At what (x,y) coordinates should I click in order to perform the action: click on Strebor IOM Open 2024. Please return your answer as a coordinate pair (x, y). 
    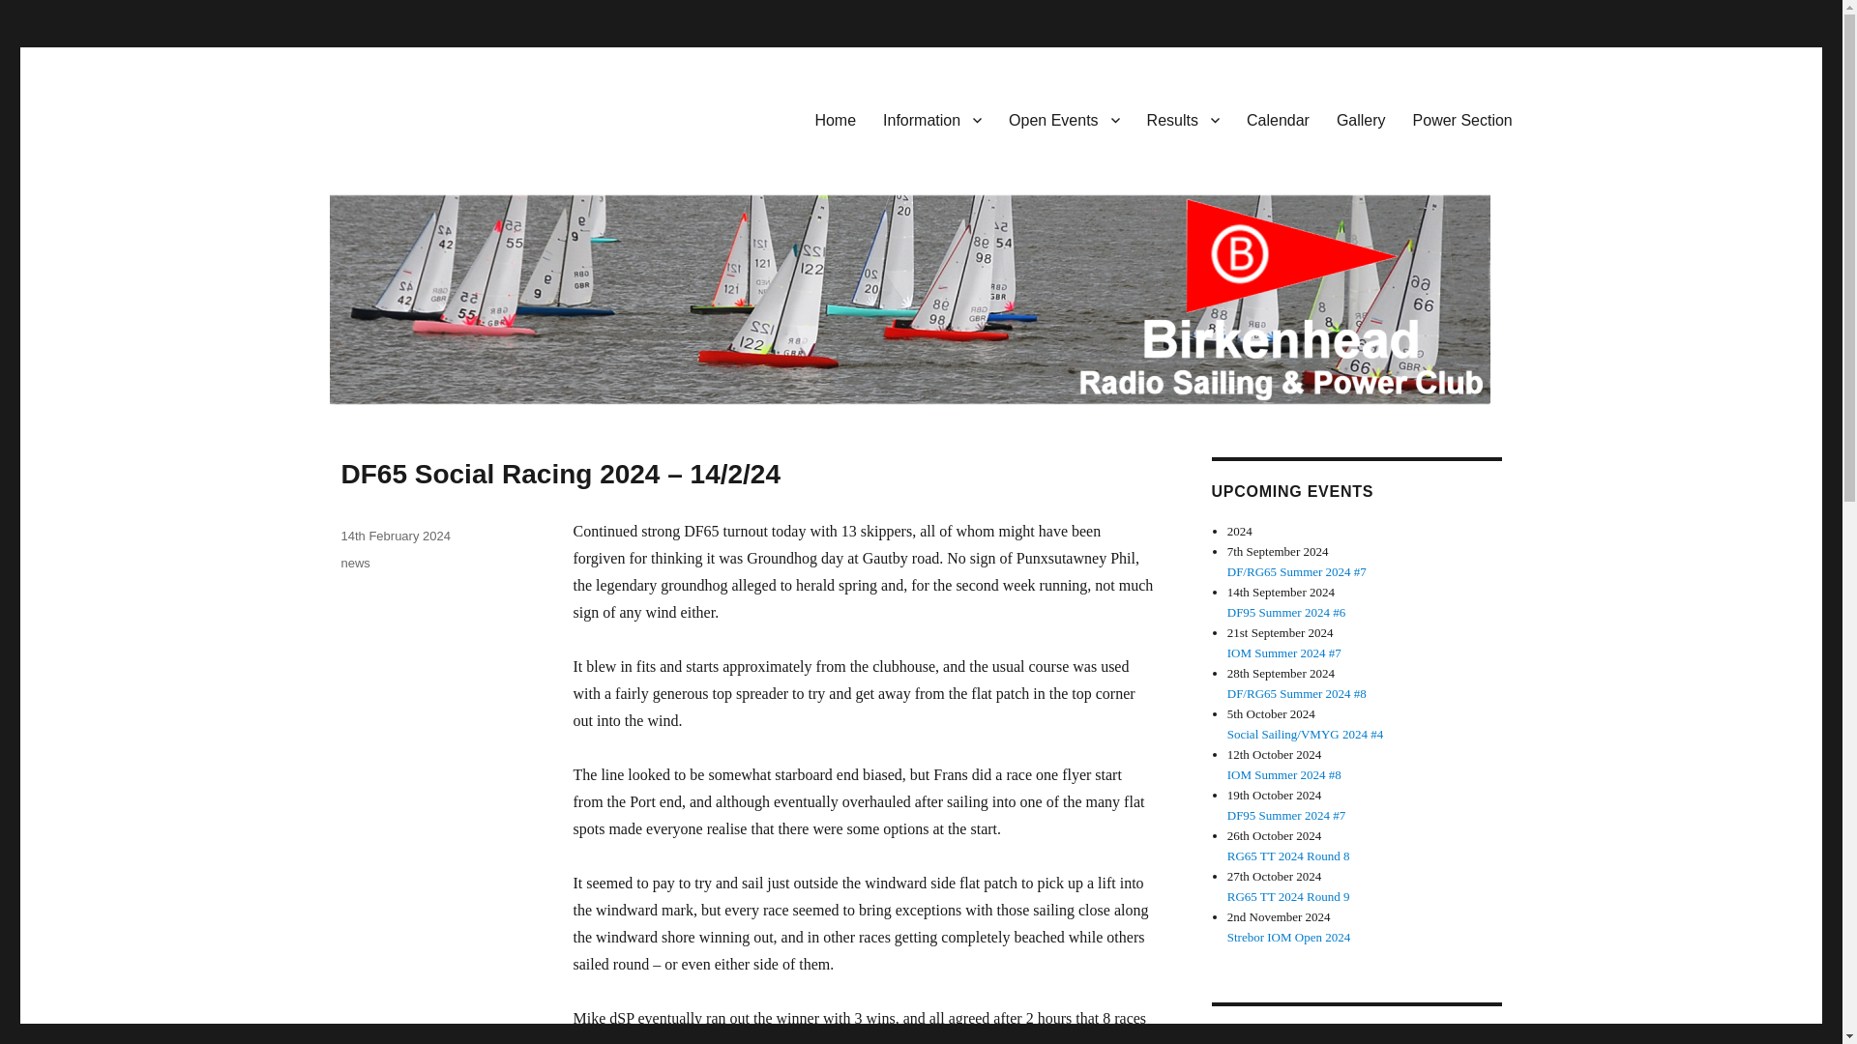
    Looking at the image, I should click on (1288, 938).